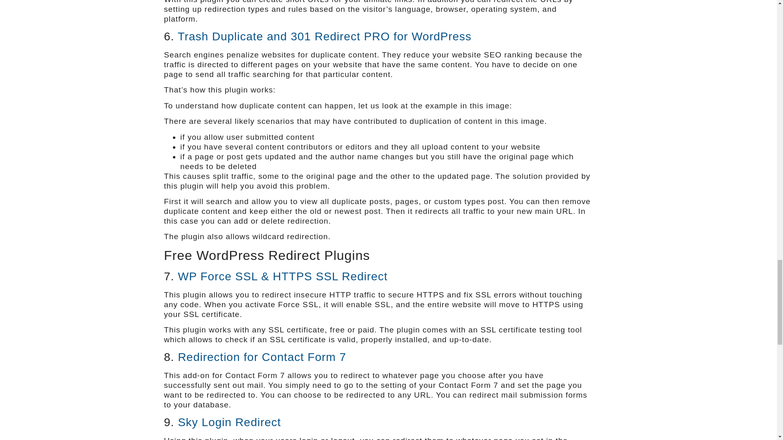  What do you see at coordinates (325, 36) in the screenshot?
I see `Trash Duplicate and 301 Redirect PRO for WordPress` at bounding box center [325, 36].